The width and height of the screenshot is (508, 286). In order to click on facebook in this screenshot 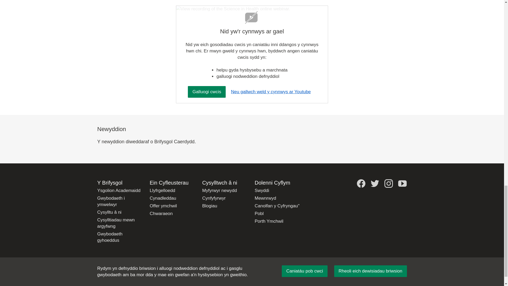, I will do `click(361, 183)`.